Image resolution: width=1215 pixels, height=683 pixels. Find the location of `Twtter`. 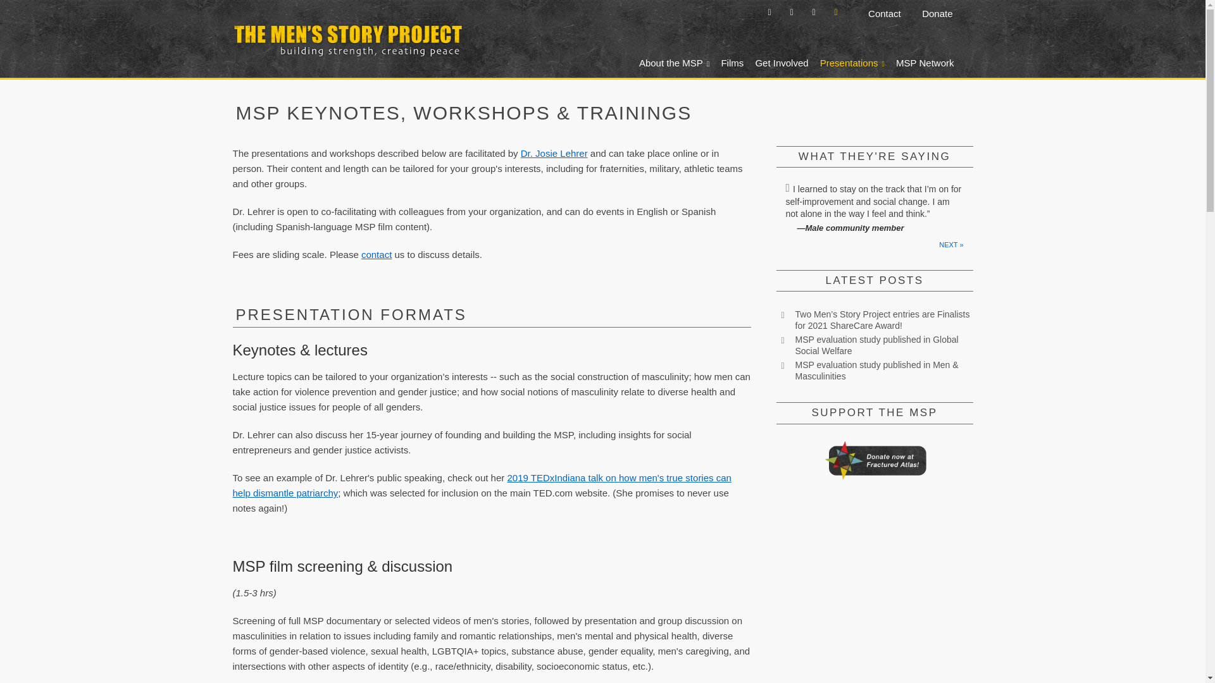

Twtter is located at coordinates (769, 13).